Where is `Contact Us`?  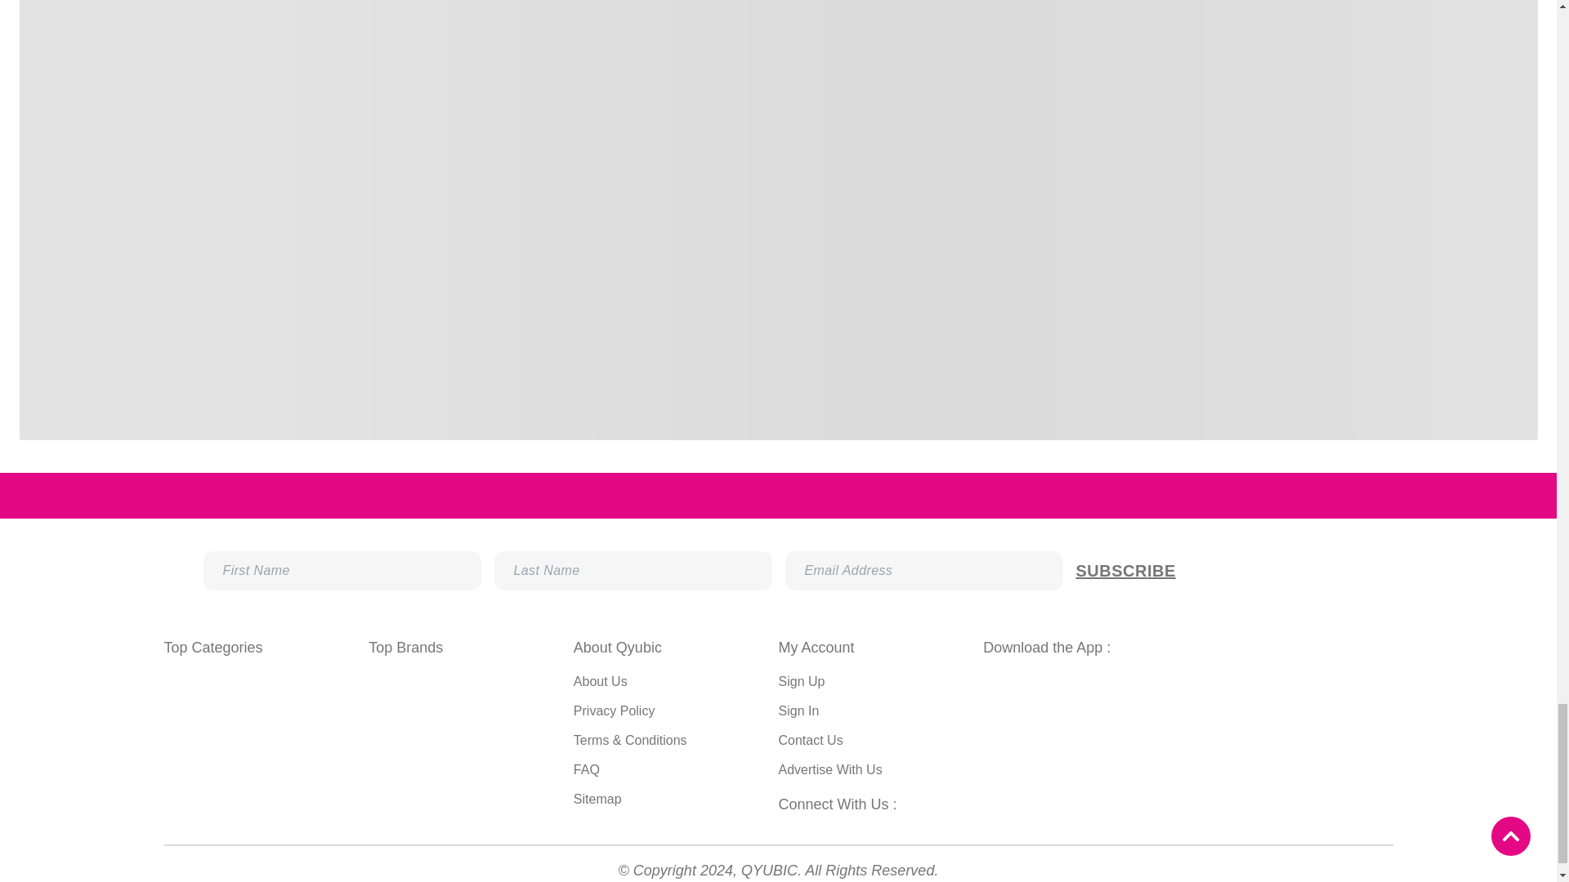
Contact Us is located at coordinates (811, 740).